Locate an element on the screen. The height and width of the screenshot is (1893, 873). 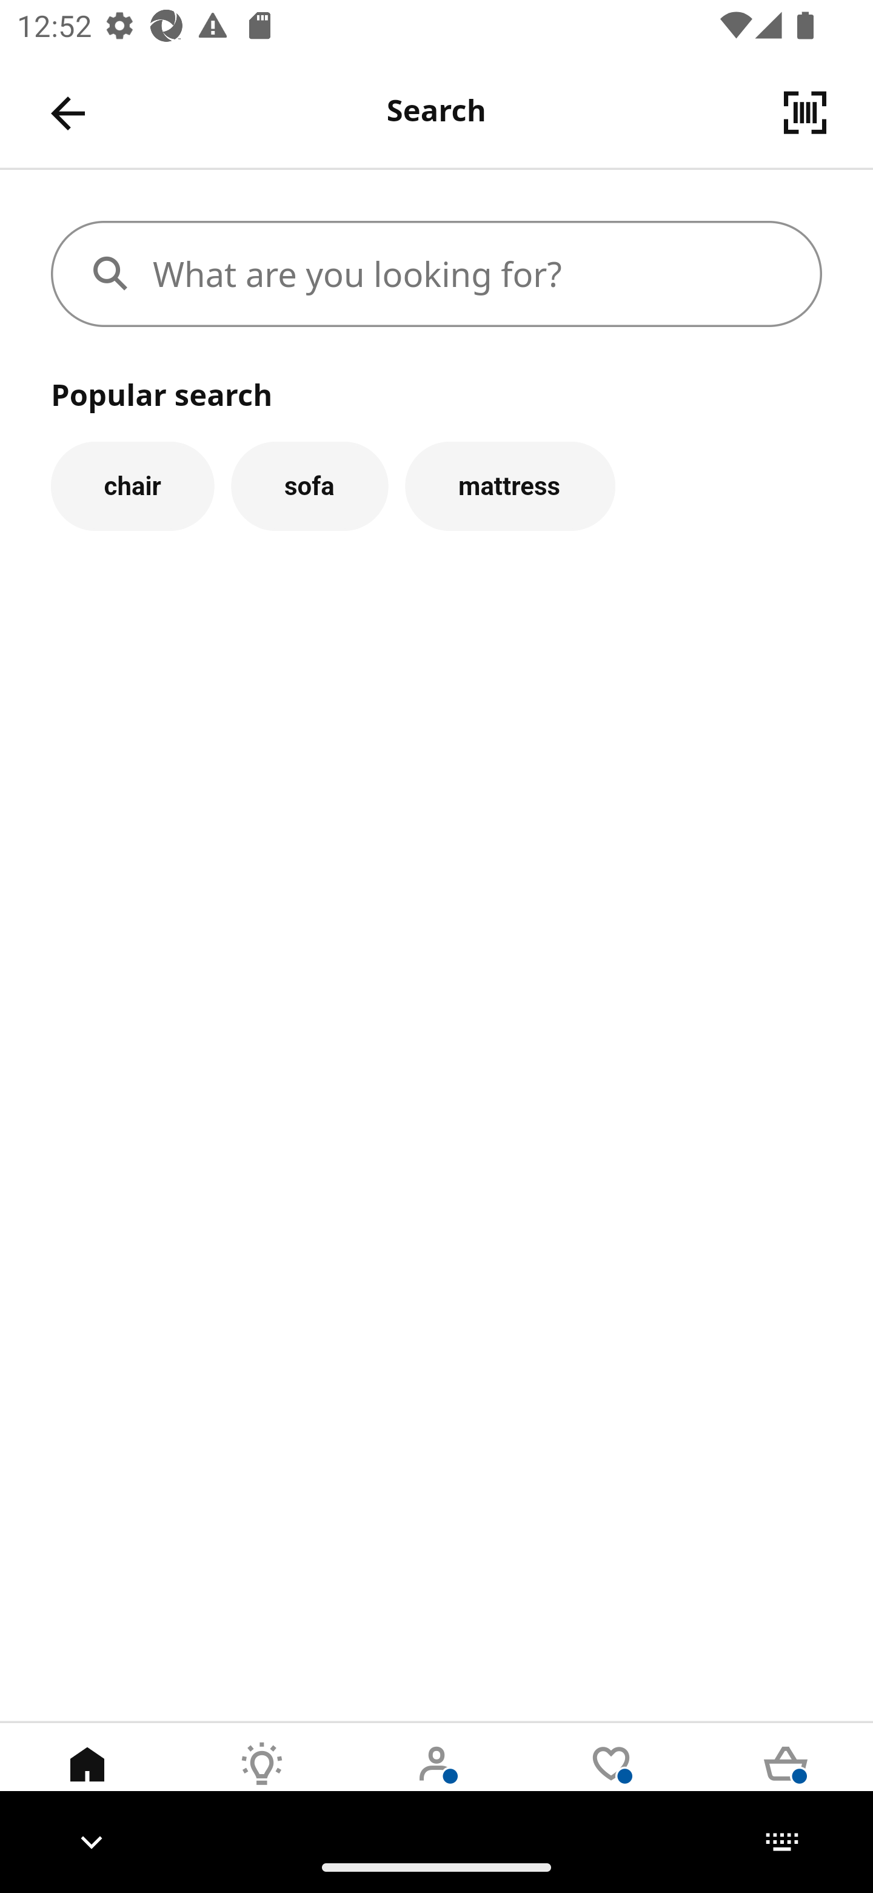
mattress is located at coordinates (510, 485).